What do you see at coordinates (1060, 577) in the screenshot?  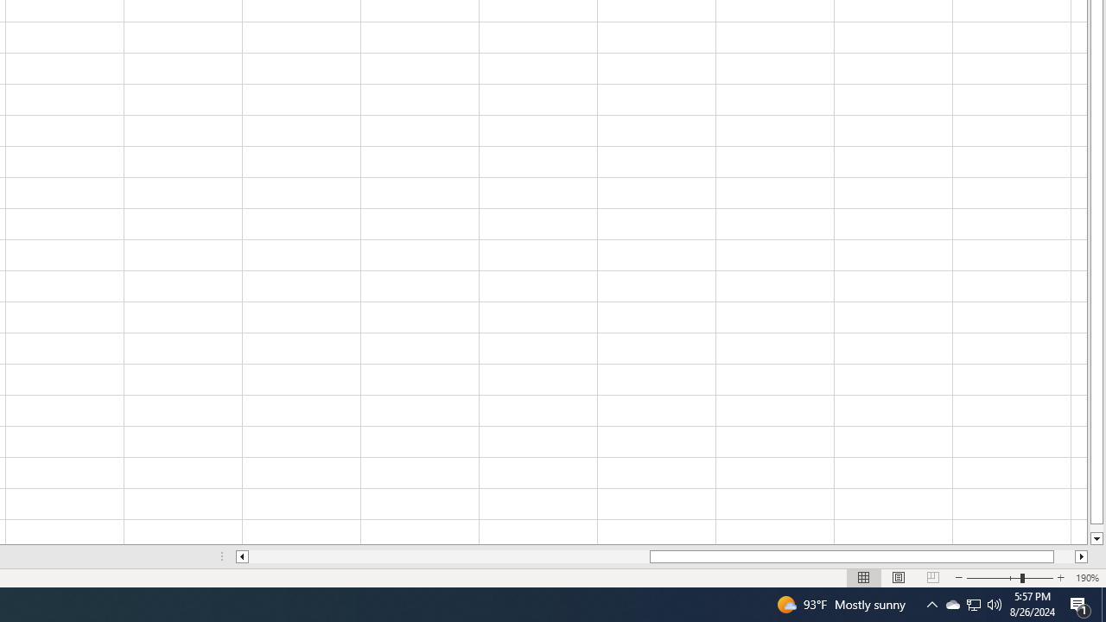 I see `Zoom In` at bounding box center [1060, 577].